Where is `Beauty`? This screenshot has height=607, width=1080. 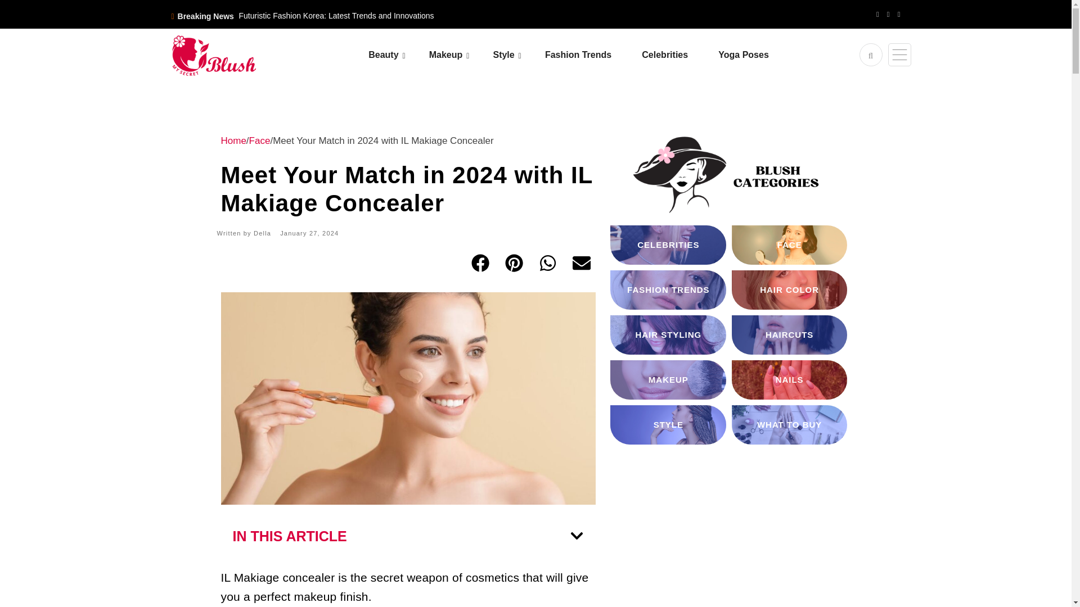
Beauty is located at coordinates (397, 55).